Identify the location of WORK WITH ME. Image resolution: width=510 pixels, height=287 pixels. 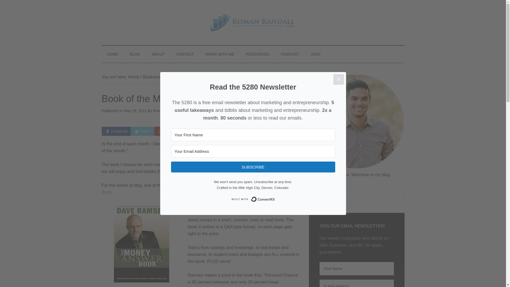
(220, 54).